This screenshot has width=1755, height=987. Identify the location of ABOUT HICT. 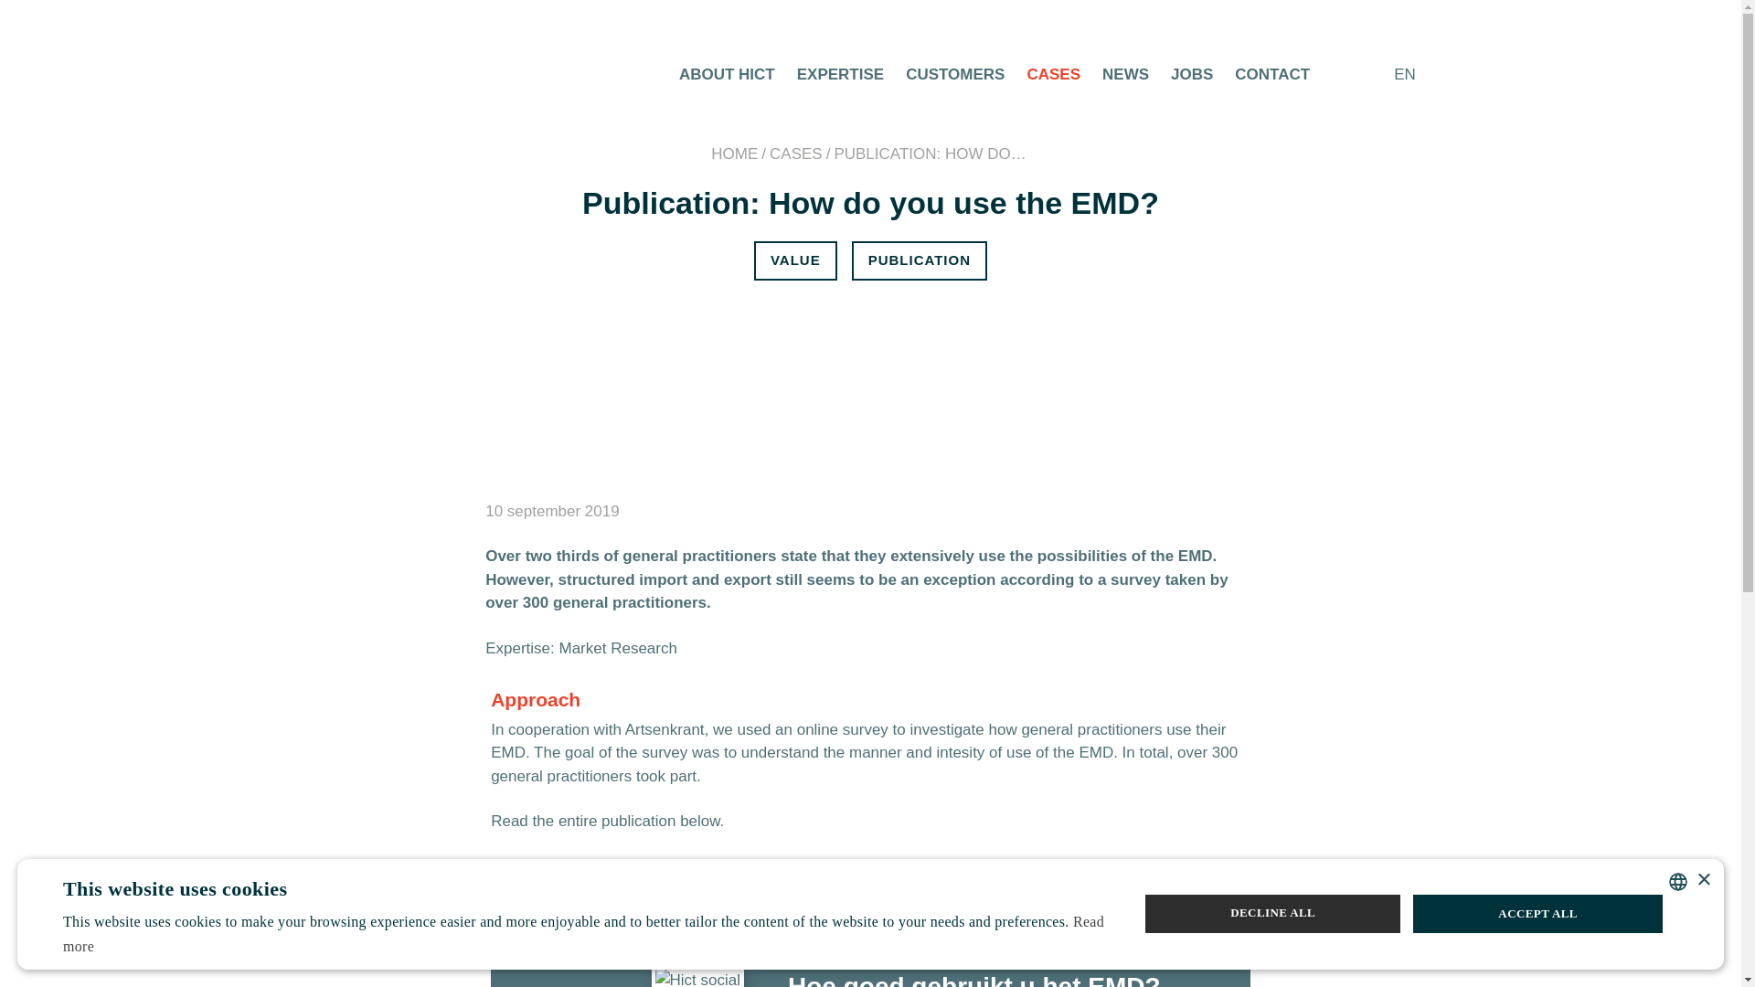
(728, 74).